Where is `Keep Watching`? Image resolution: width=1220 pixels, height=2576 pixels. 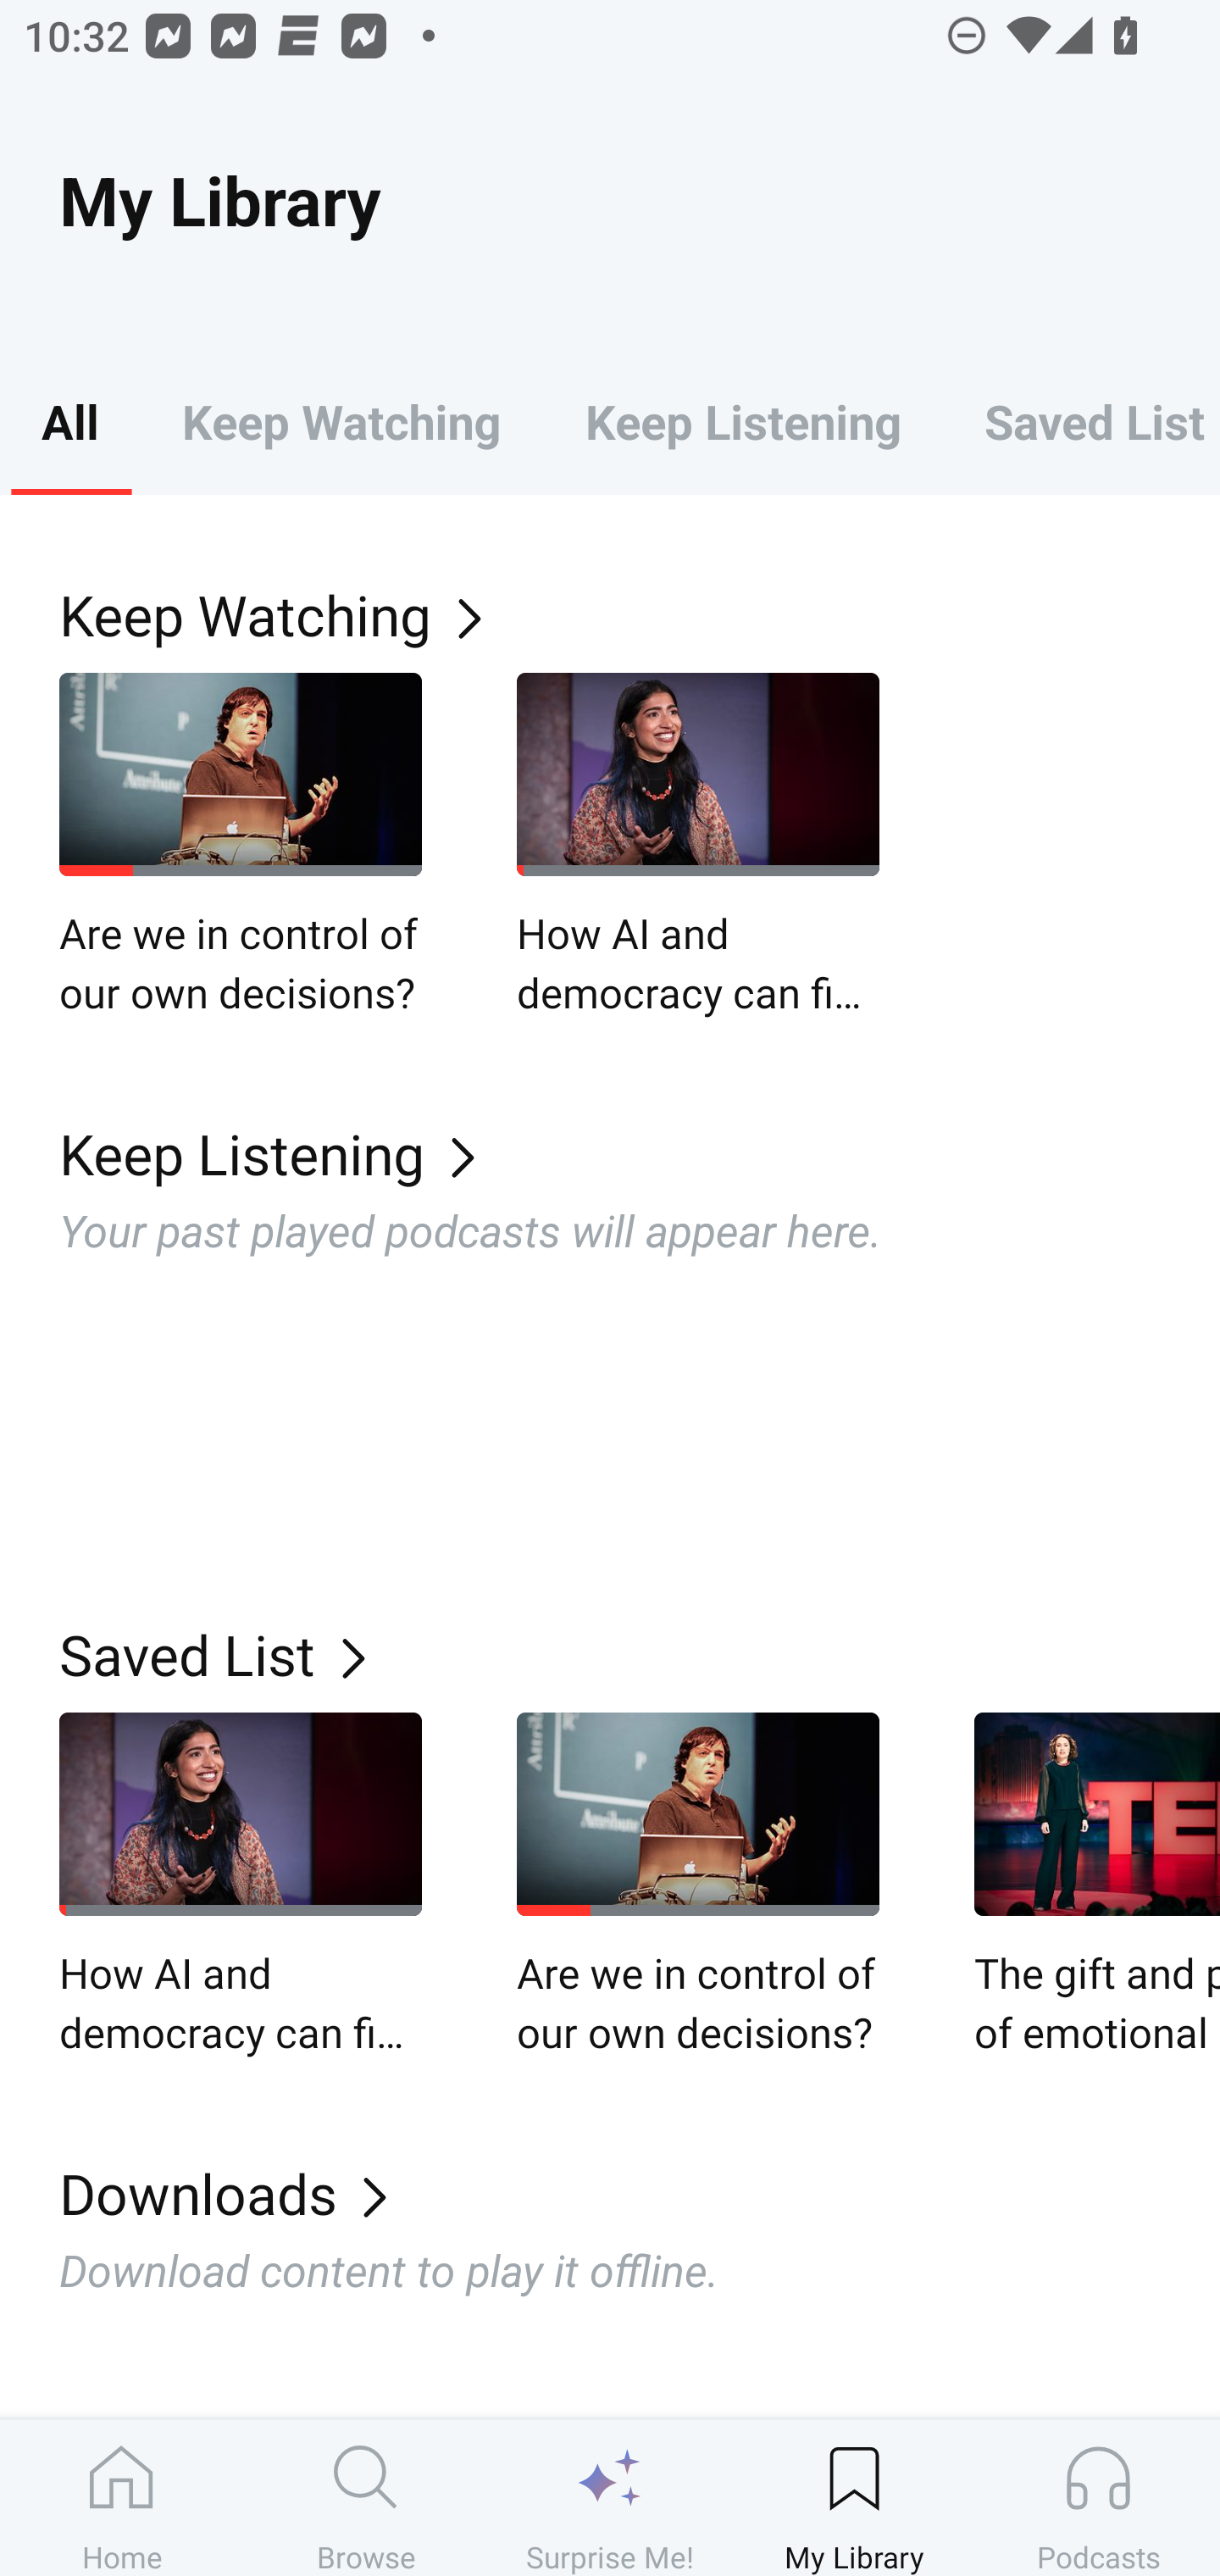 Keep Watching is located at coordinates (341, 420).